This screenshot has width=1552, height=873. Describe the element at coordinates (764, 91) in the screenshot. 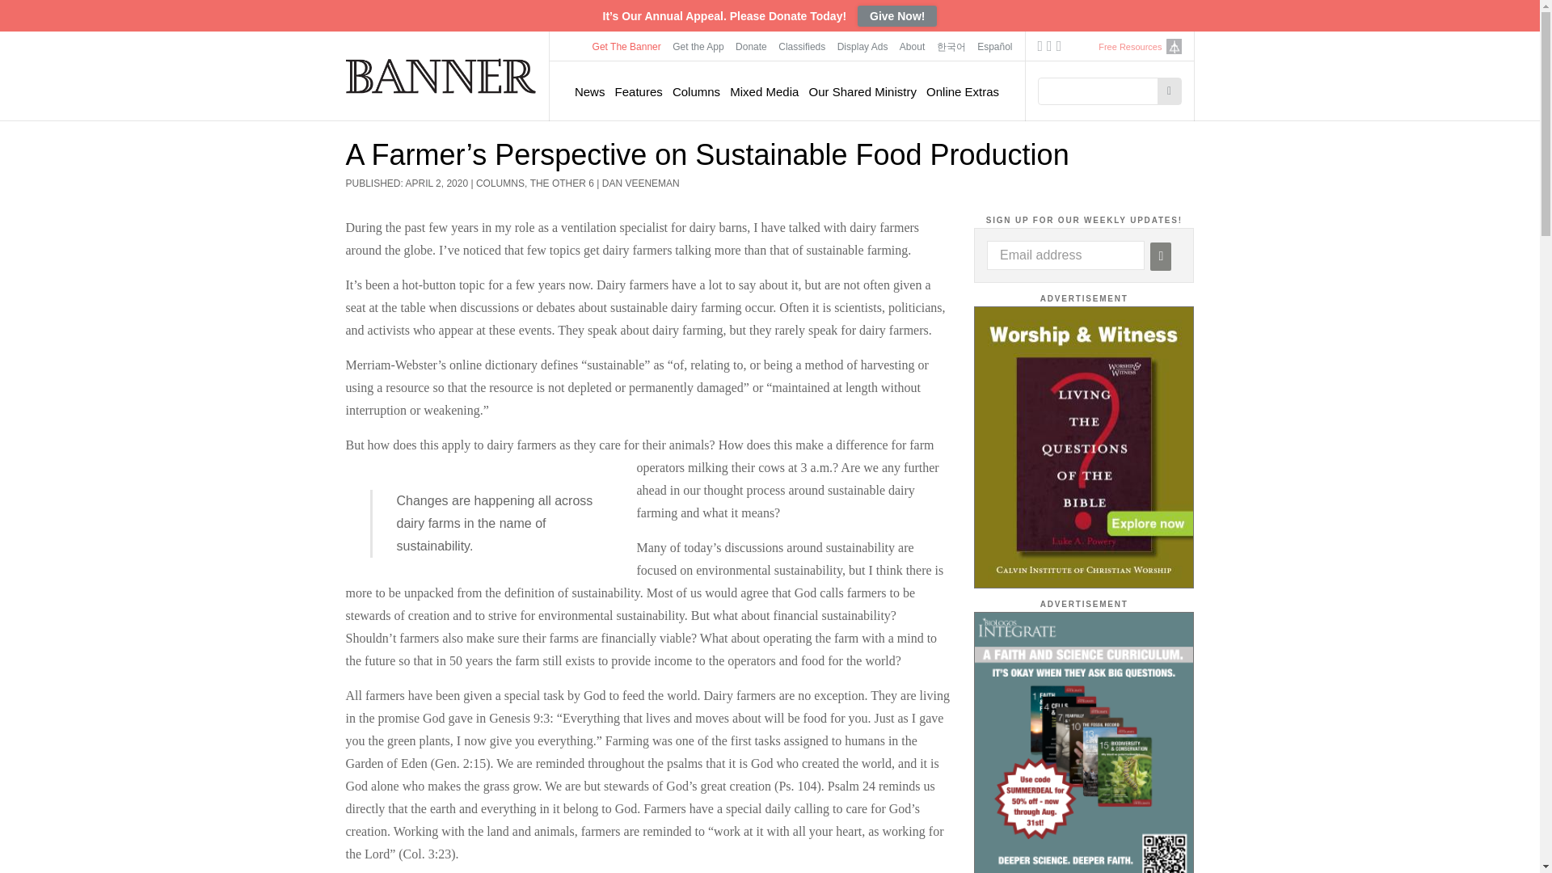

I see `Mixed Media` at that location.